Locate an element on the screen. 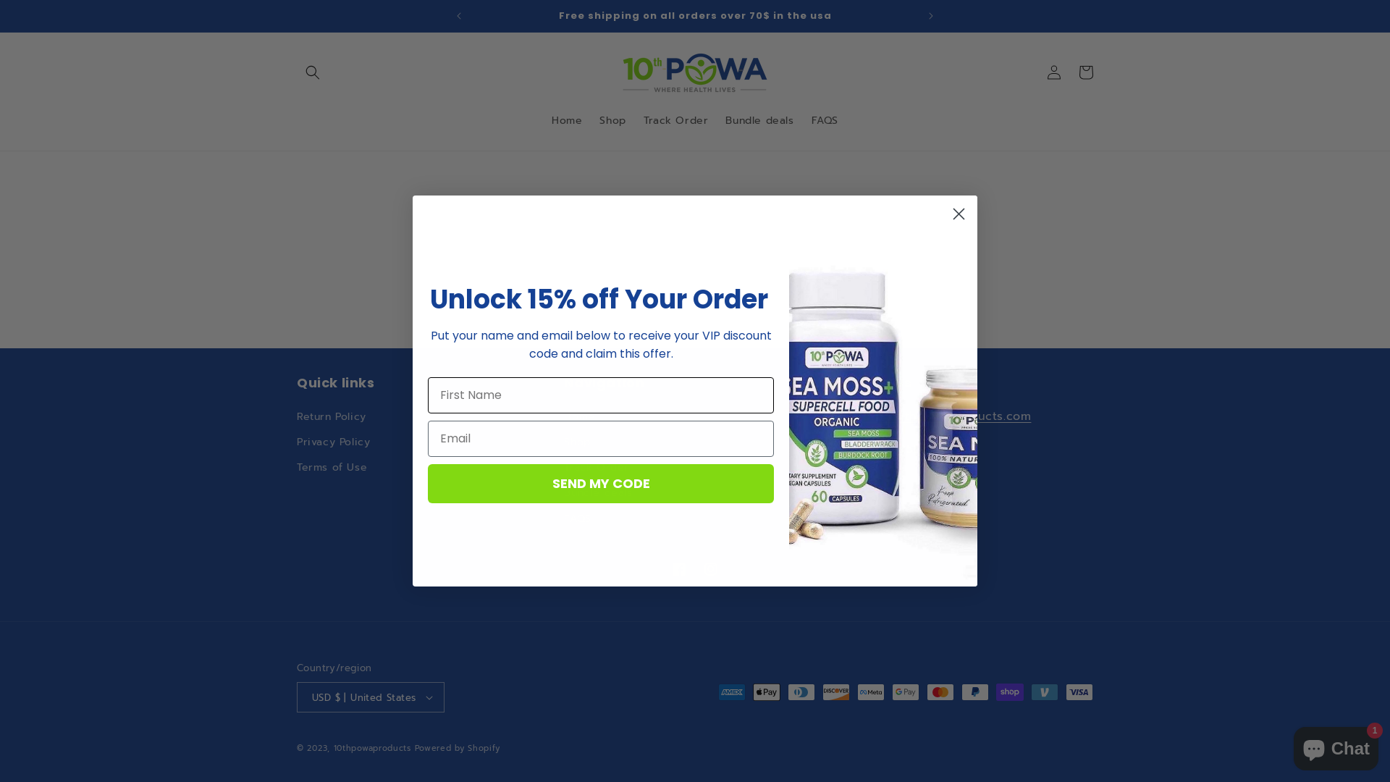  Cart is located at coordinates (1086, 72).